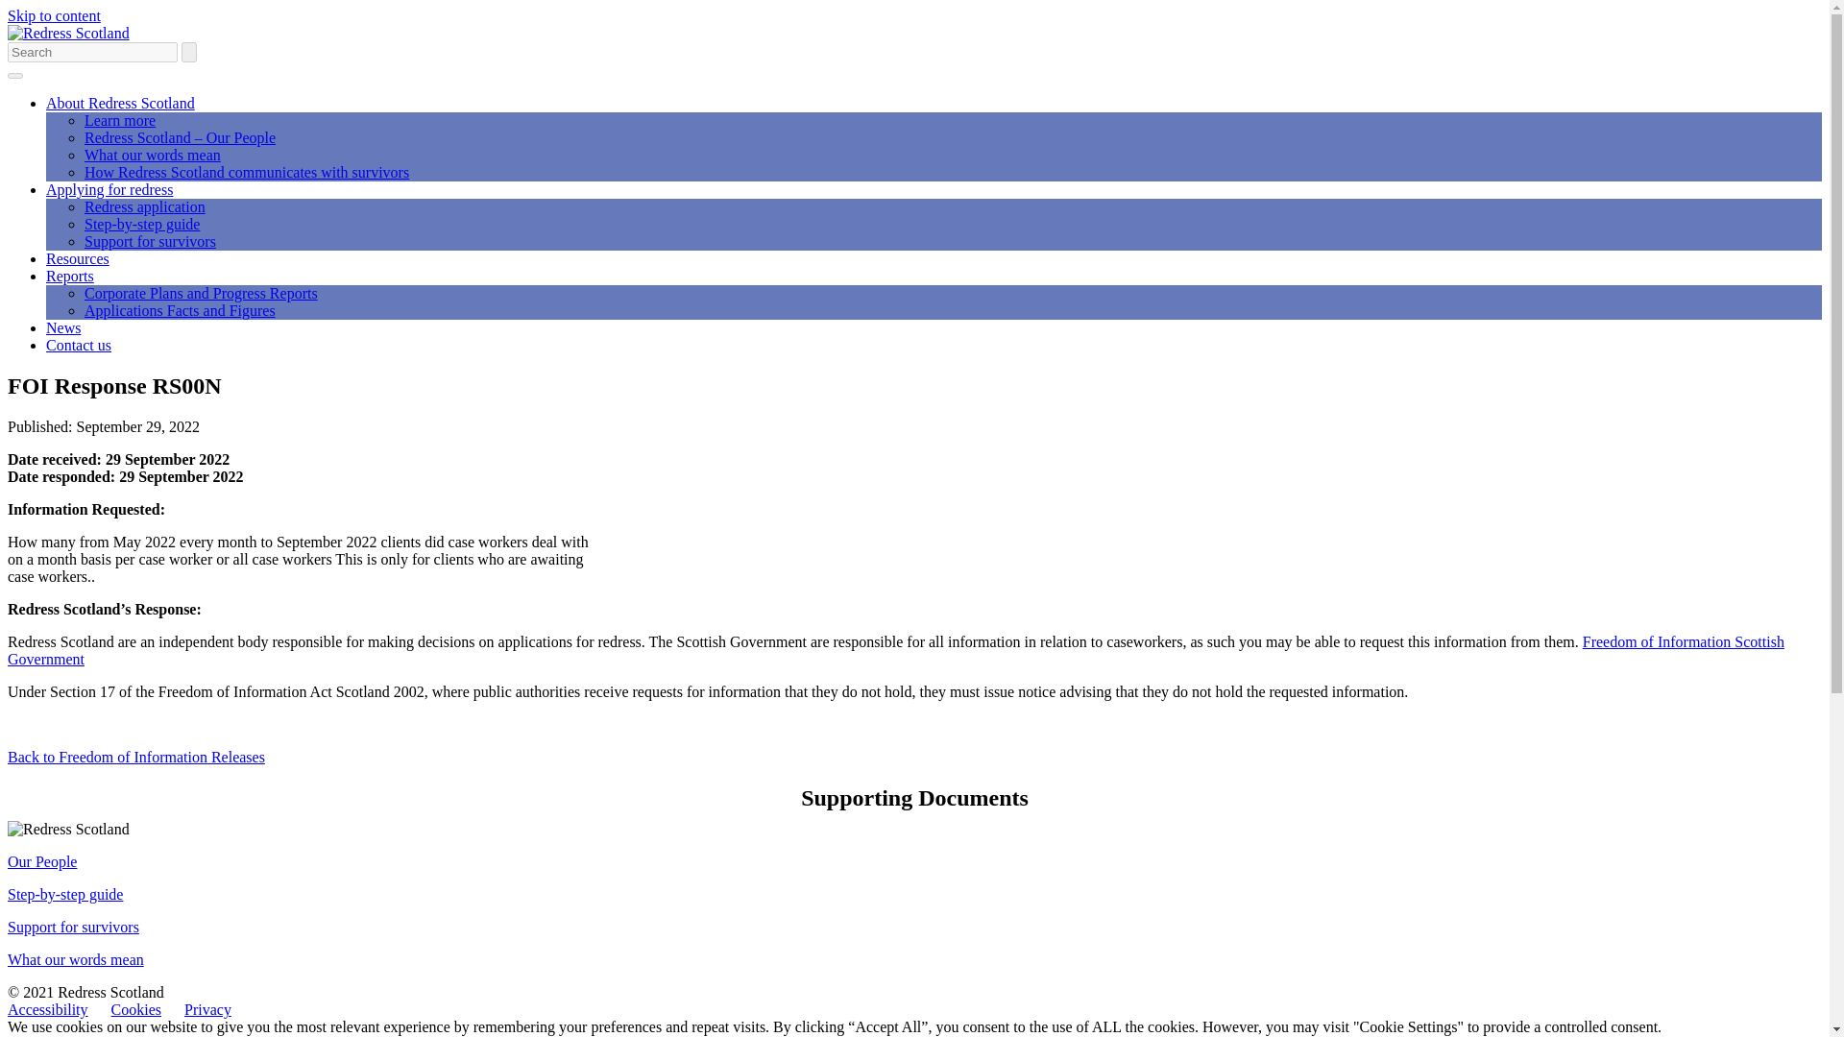  What do you see at coordinates (188, 52) in the screenshot?
I see `Search` at bounding box center [188, 52].